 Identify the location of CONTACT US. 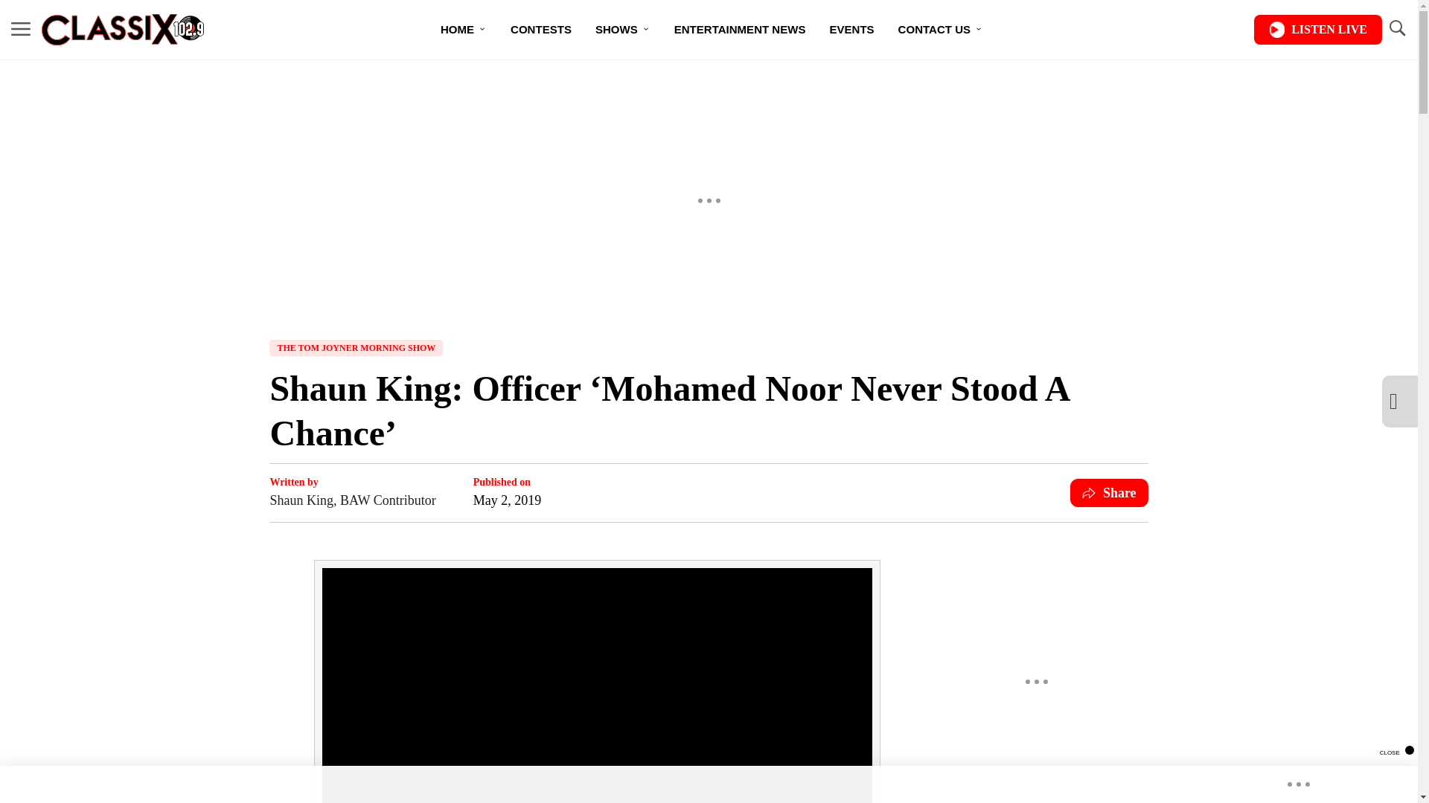
(940, 30).